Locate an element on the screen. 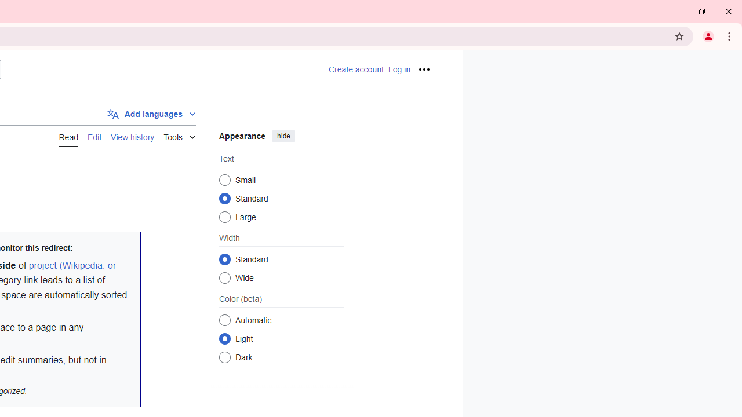 The width and height of the screenshot is (742, 417). AutomationID: pt-login-2 is located at coordinates (399, 69).